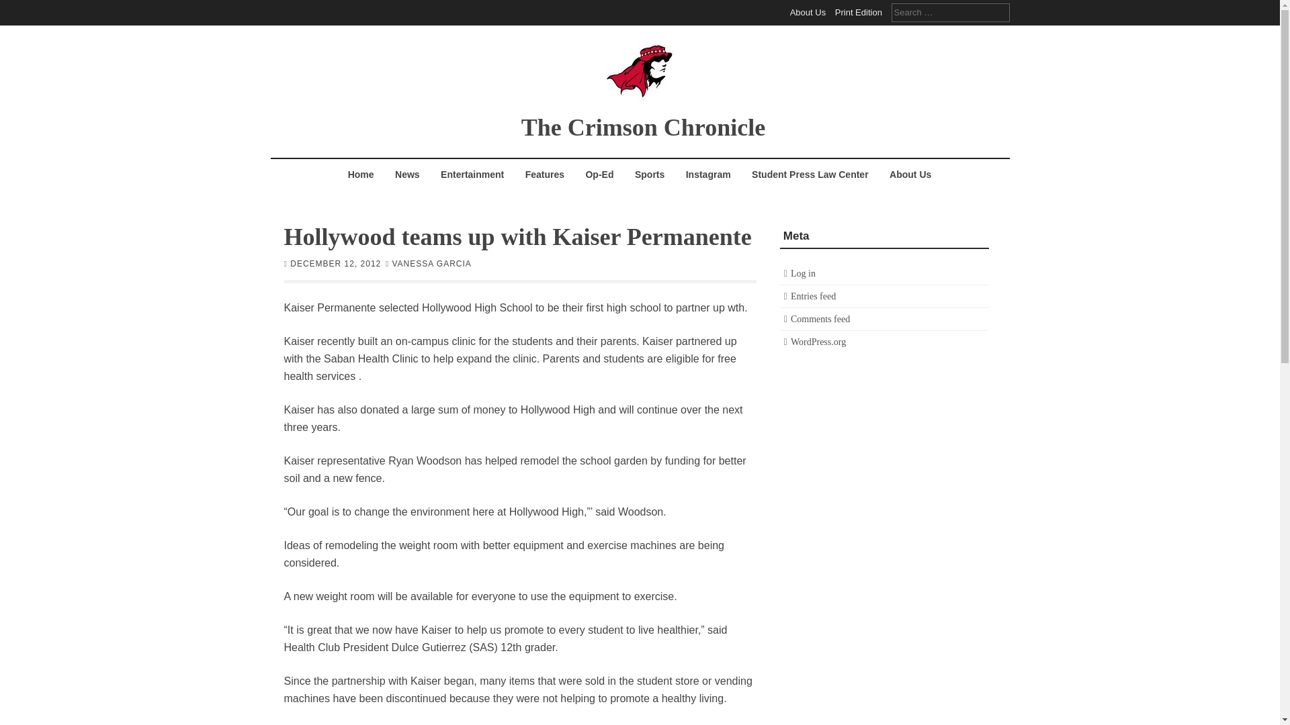 This screenshot has height=725, width=1290. Describe the element at coordinates (335, 263) in the screenshot. I see `DECEMBER 12, 2012` at that location.